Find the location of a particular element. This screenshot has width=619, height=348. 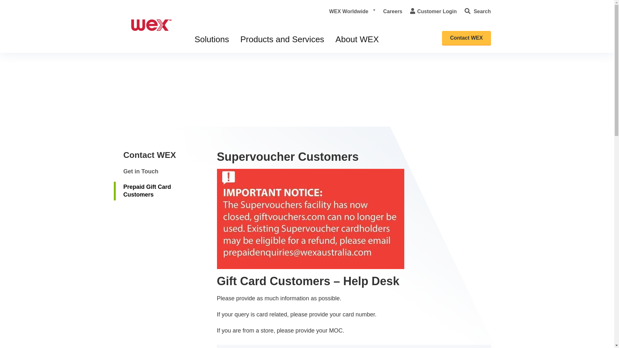

Contact WEX is located at coordinates (153, 69).